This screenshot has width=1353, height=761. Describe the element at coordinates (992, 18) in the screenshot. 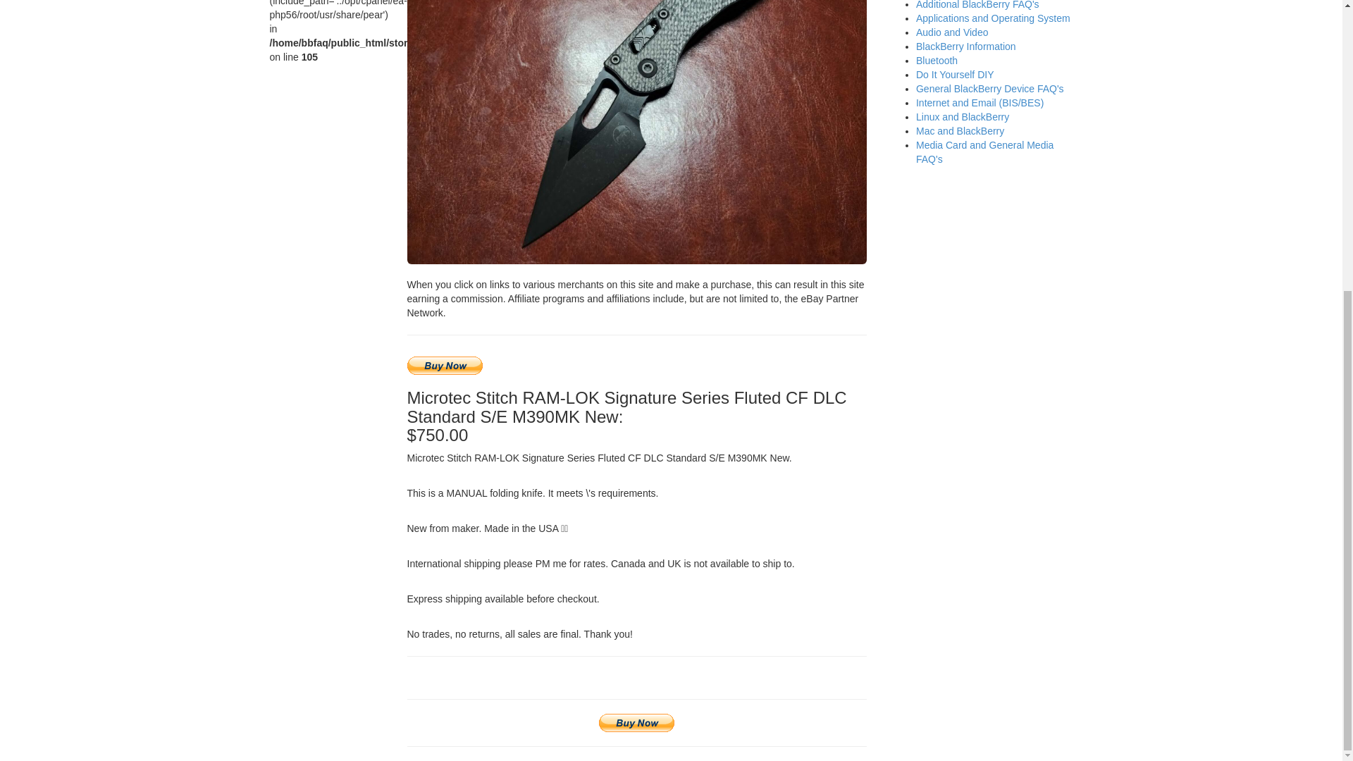

I see `Applications and Operating System` at that location.